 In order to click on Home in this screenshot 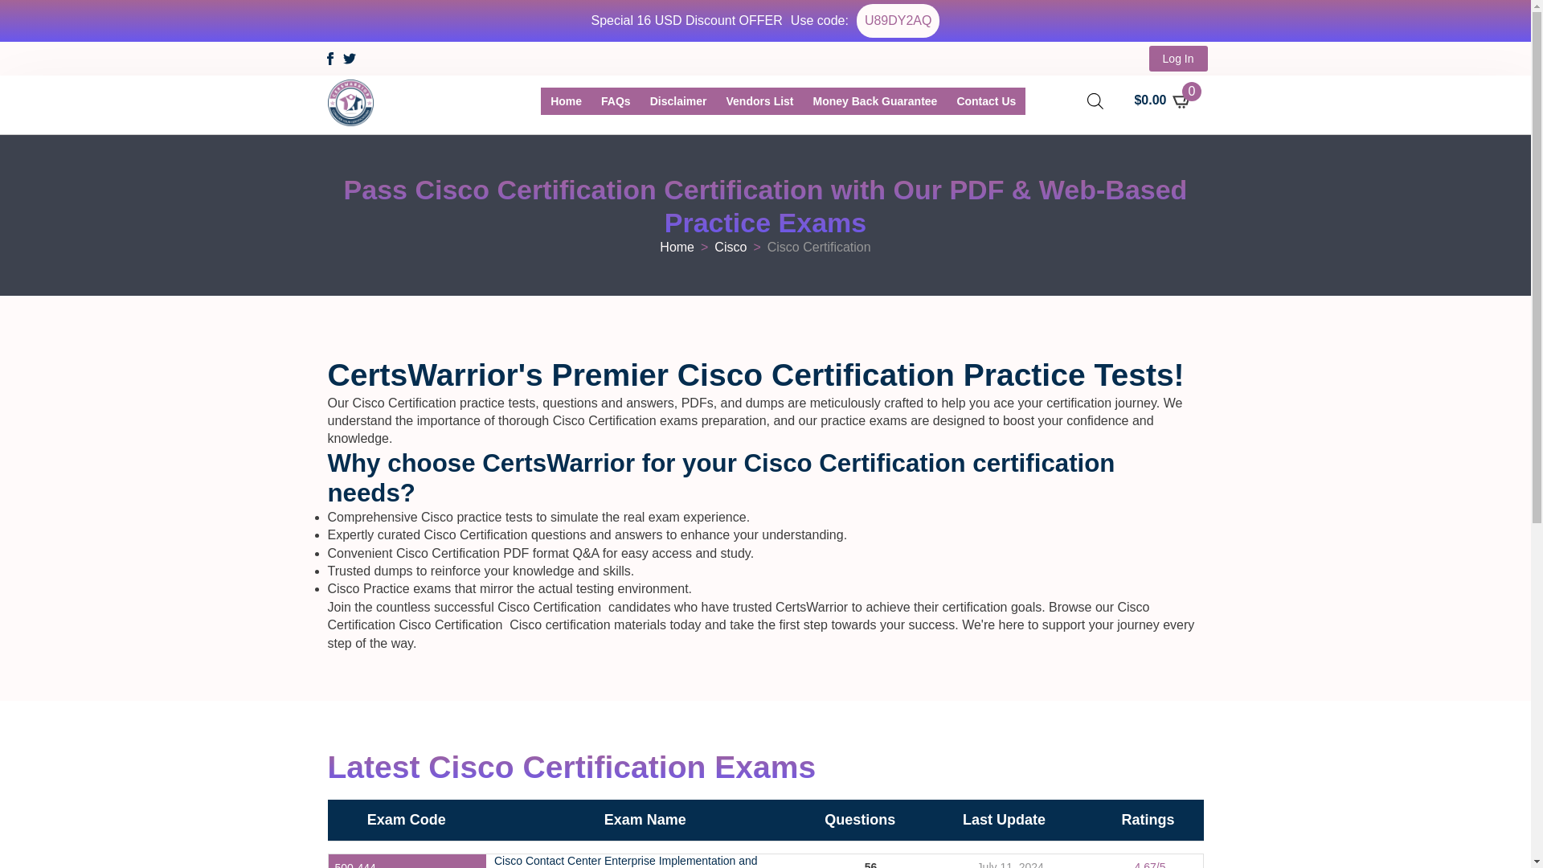, I will do `click(566, 101)`.